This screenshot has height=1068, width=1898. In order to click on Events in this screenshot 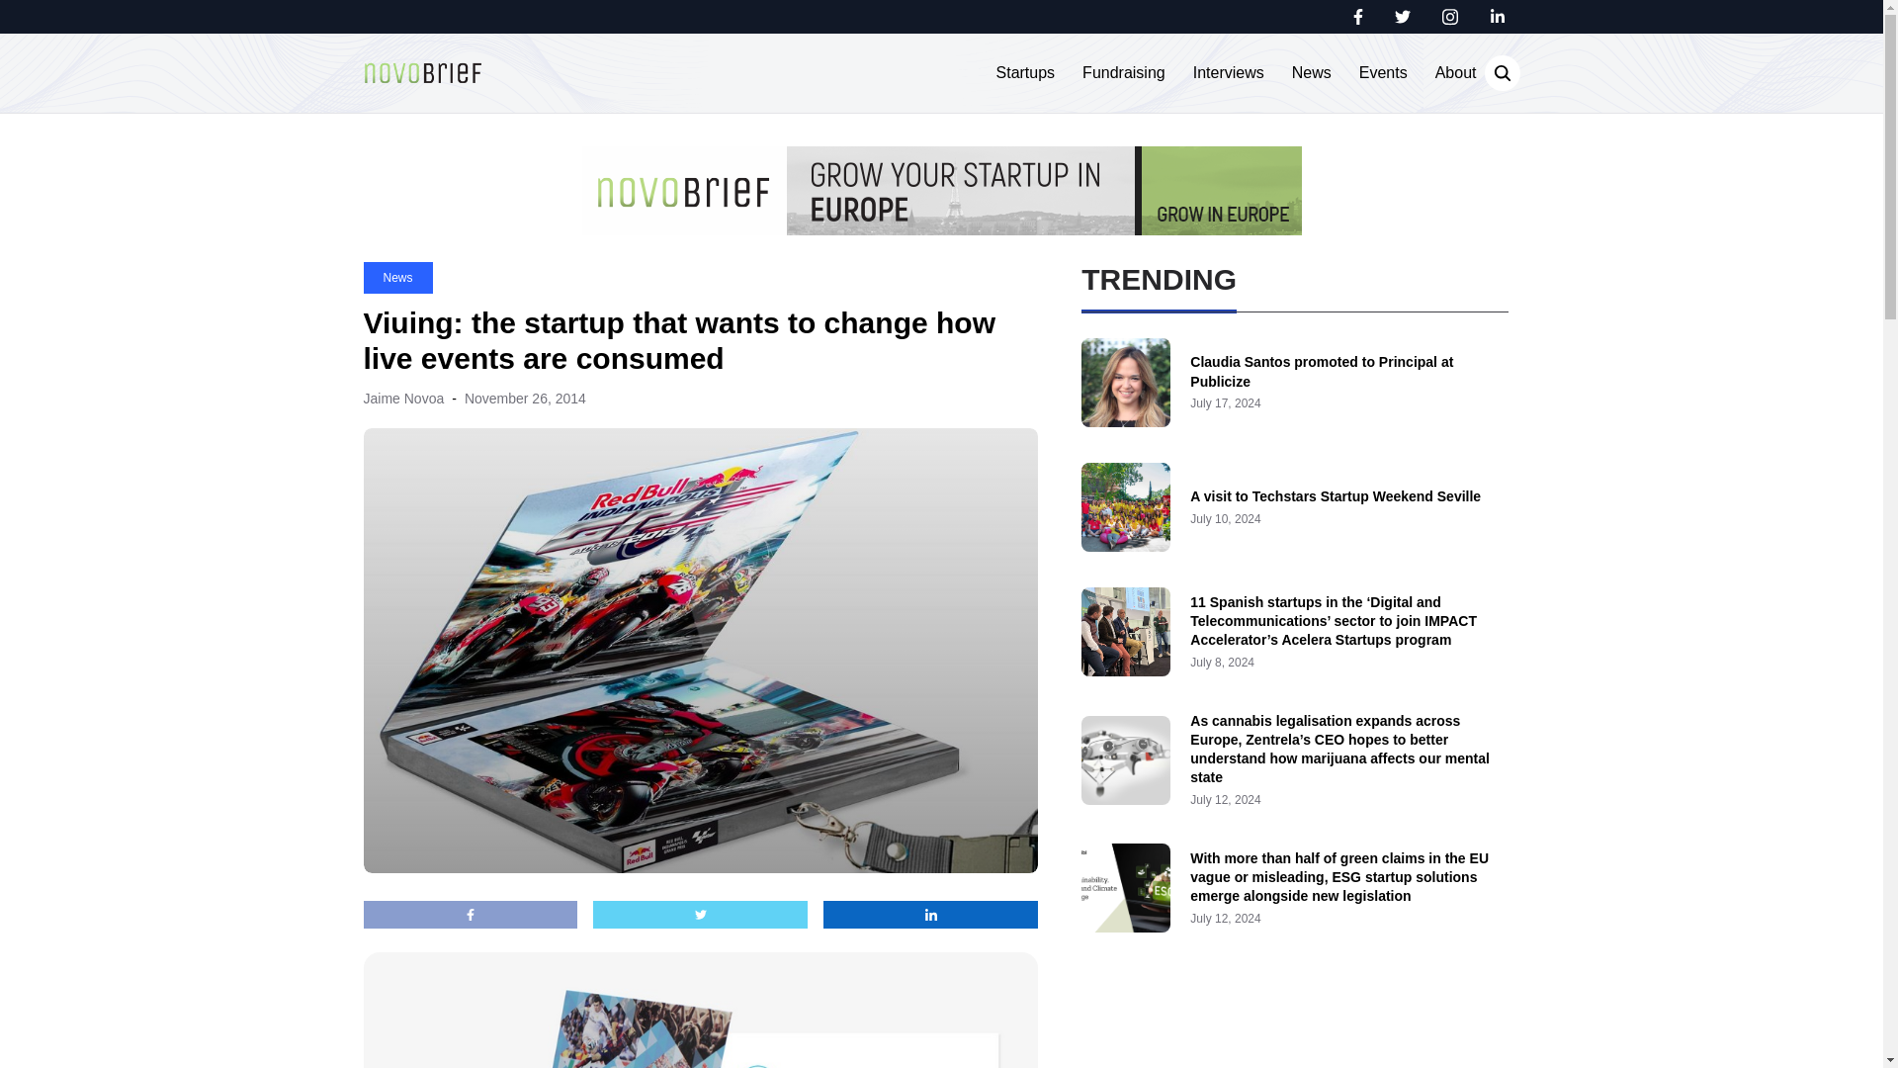, I will do `click(1383, 73)`.